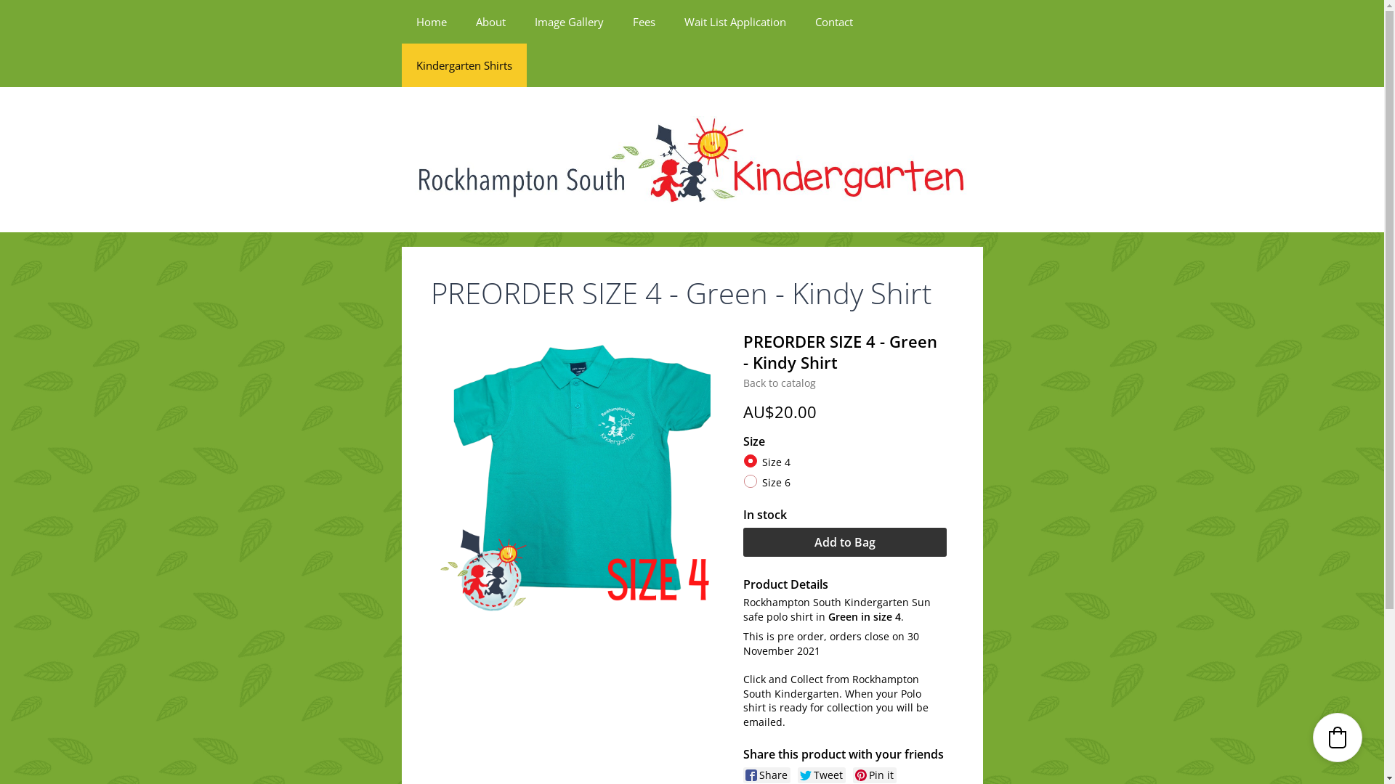  I want to click on Add to Bag, so click(845, 542).